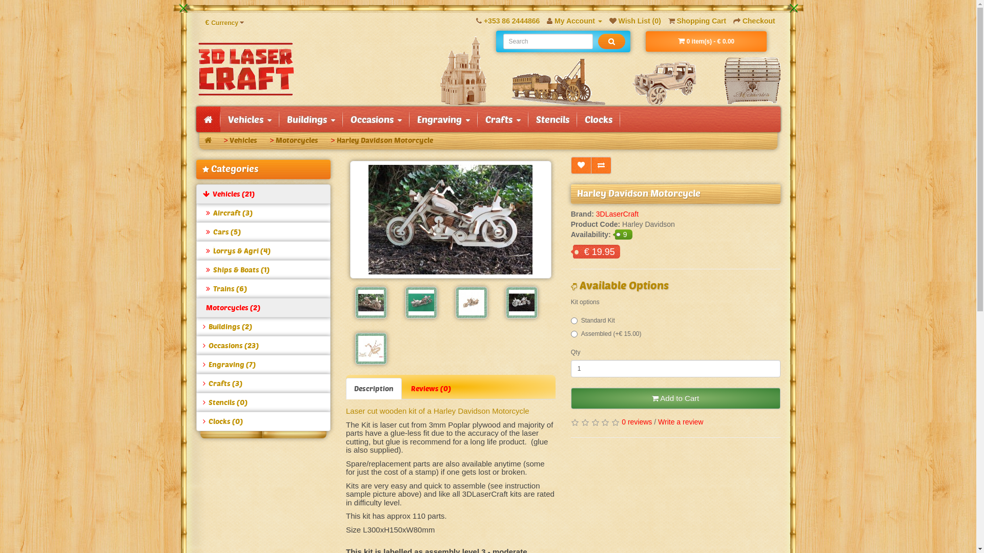  I want to click on Description, so click(374, 389).